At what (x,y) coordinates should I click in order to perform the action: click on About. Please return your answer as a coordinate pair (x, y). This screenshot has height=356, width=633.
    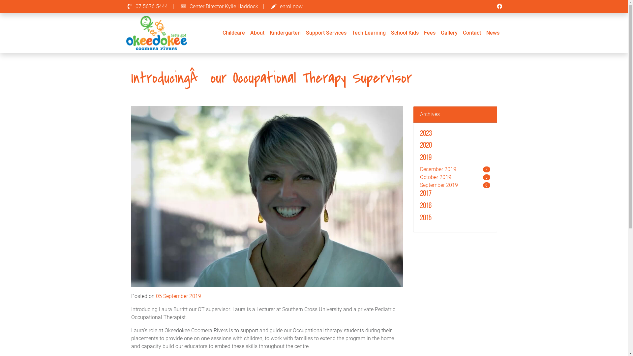
    Looking at the image, I should click on (257, 33).